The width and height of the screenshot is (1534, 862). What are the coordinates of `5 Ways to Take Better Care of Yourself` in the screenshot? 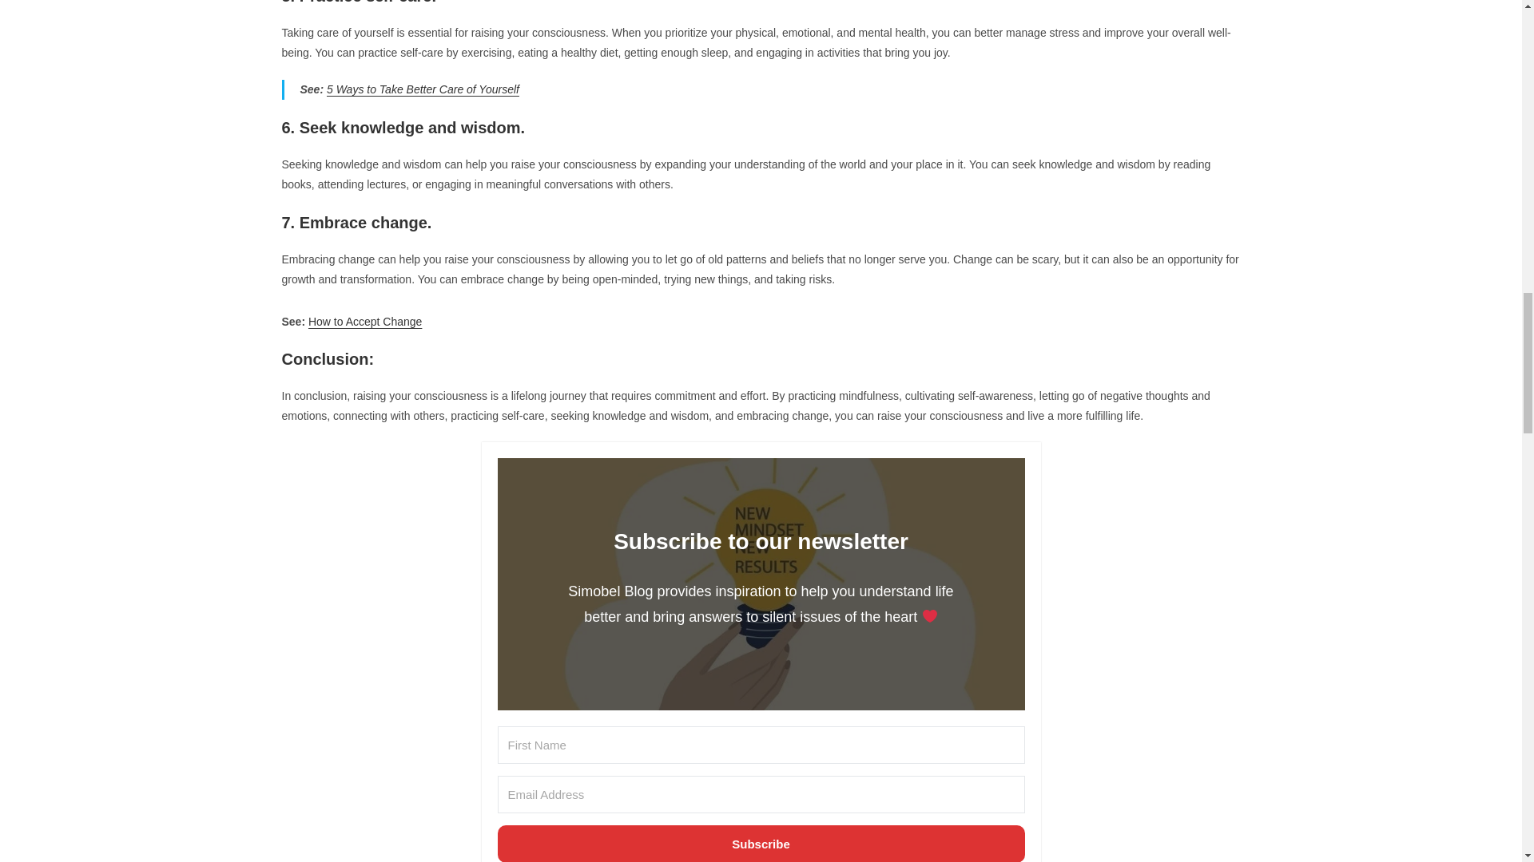 It's located at (423, 89).